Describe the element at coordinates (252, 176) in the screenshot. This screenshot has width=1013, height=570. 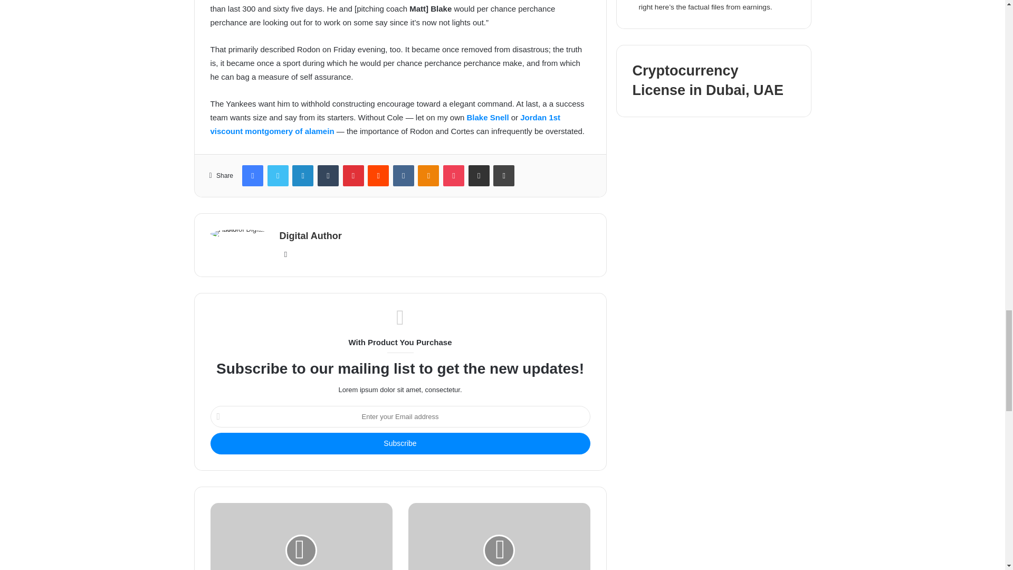
I see `Facebook` at that location.